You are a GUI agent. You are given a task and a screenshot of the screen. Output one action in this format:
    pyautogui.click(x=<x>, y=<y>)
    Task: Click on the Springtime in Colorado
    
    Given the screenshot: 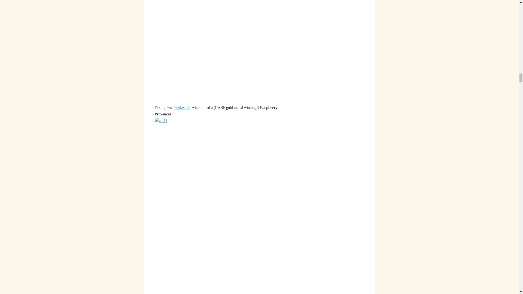 What is the action you would take?
    pyautogui.click(x=183, y=107)
    